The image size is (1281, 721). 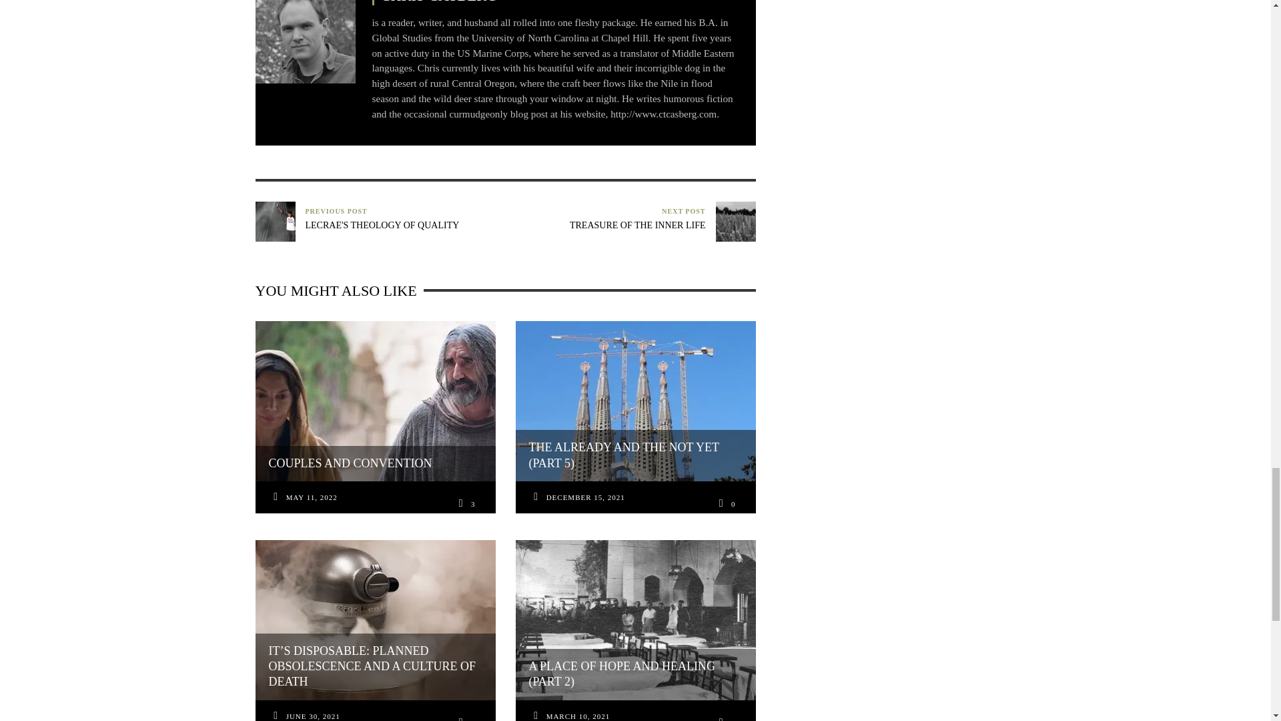 I want to click on Permalink to Couples and Convention, so click(x=312, y=498).